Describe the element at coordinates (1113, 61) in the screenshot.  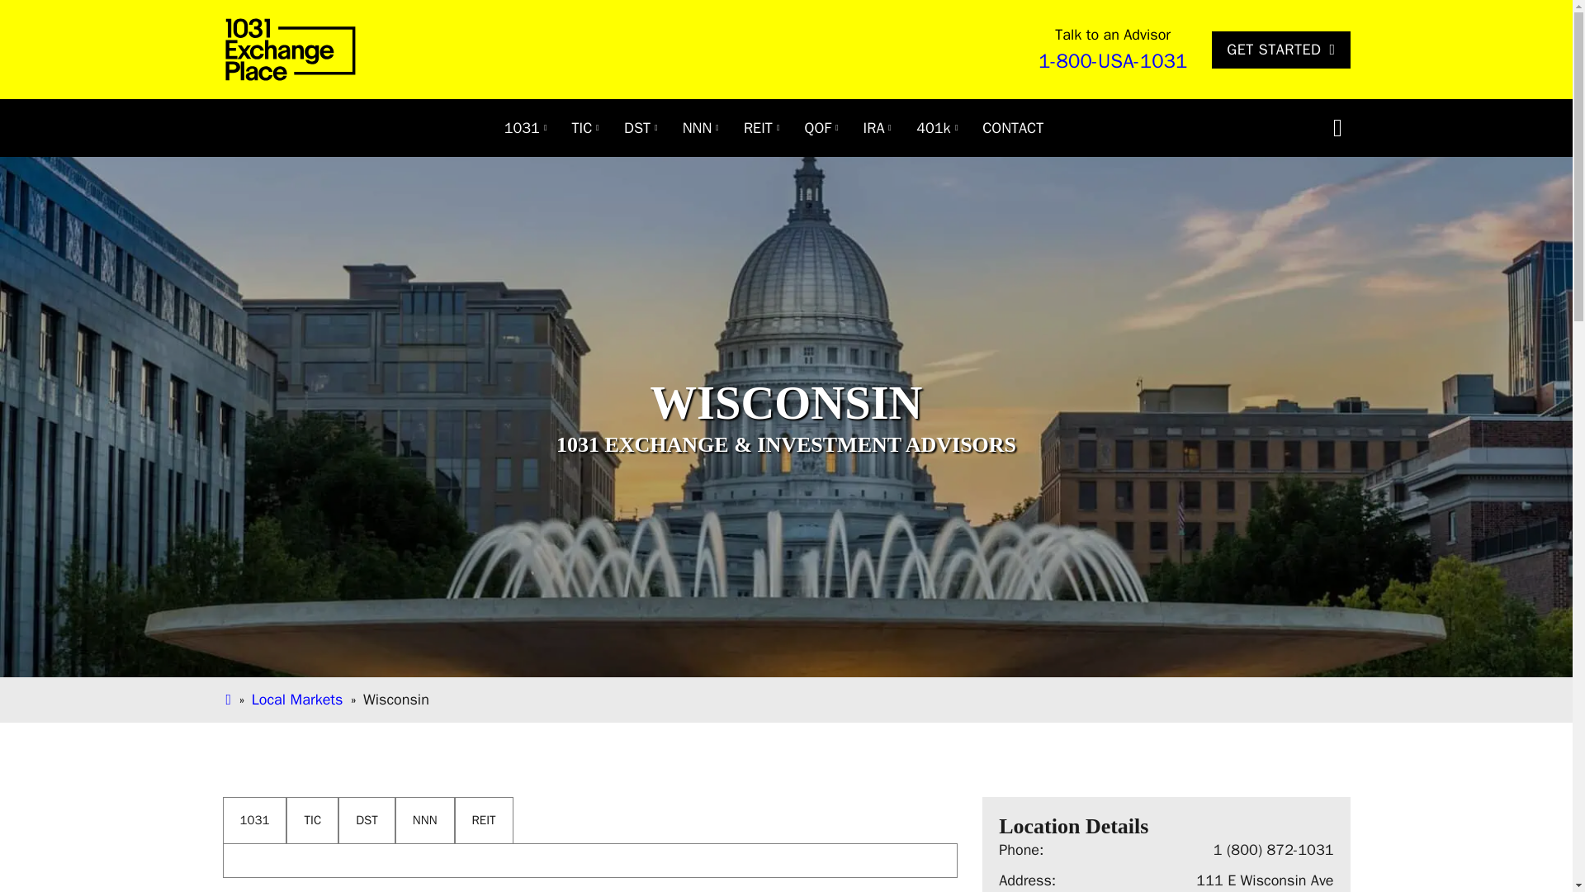
I see `1-800-USA-1031` at that location.